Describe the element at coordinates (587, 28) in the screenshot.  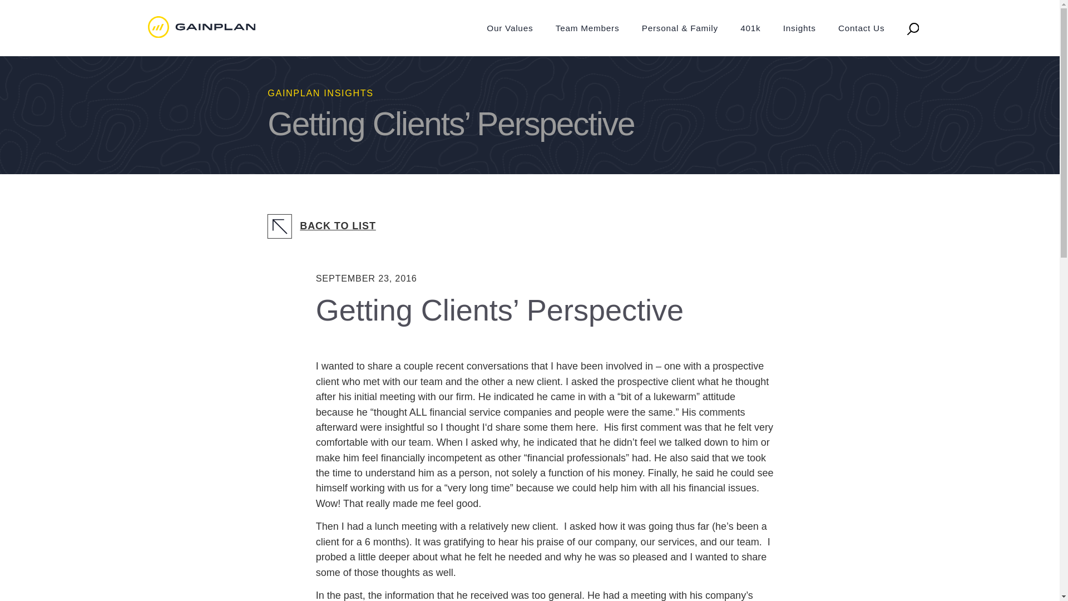
I see `Team Members` at that location.